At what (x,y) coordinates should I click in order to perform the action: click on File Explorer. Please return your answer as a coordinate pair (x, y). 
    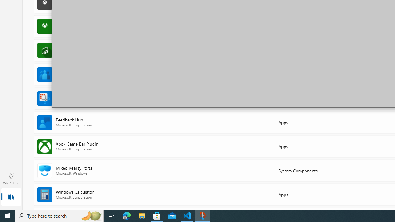
    Looking at the image, I should click on (142, 216).